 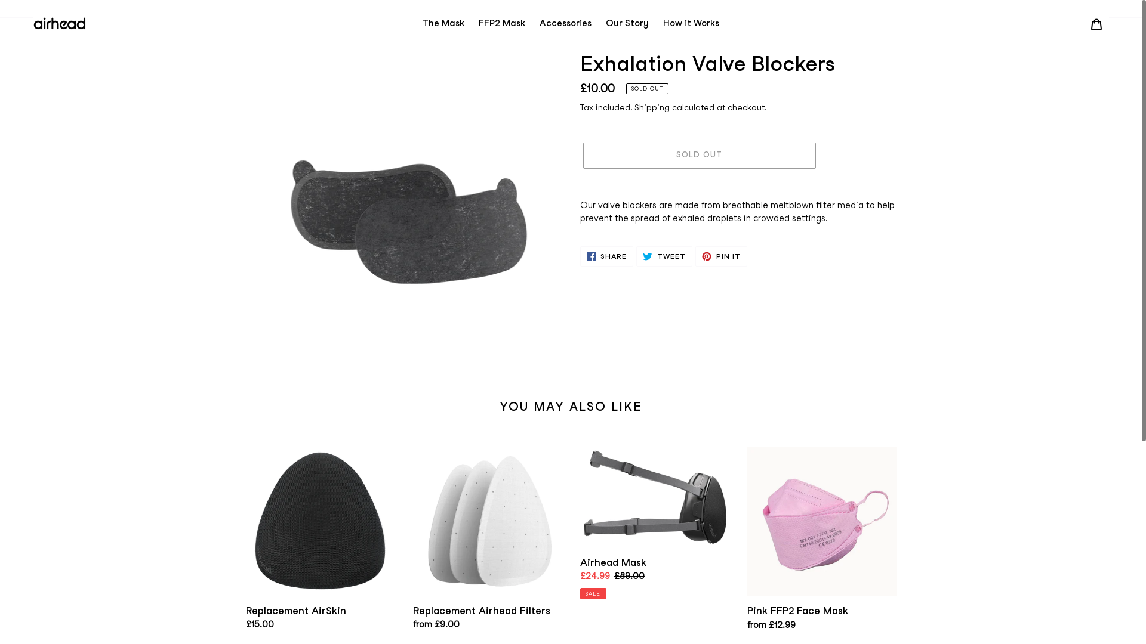 What do you see at coordinates (607, 256) in the screenshot?
I see `SHARE
SHARE ON FACEBOOK` at bounding box center [607, 256].